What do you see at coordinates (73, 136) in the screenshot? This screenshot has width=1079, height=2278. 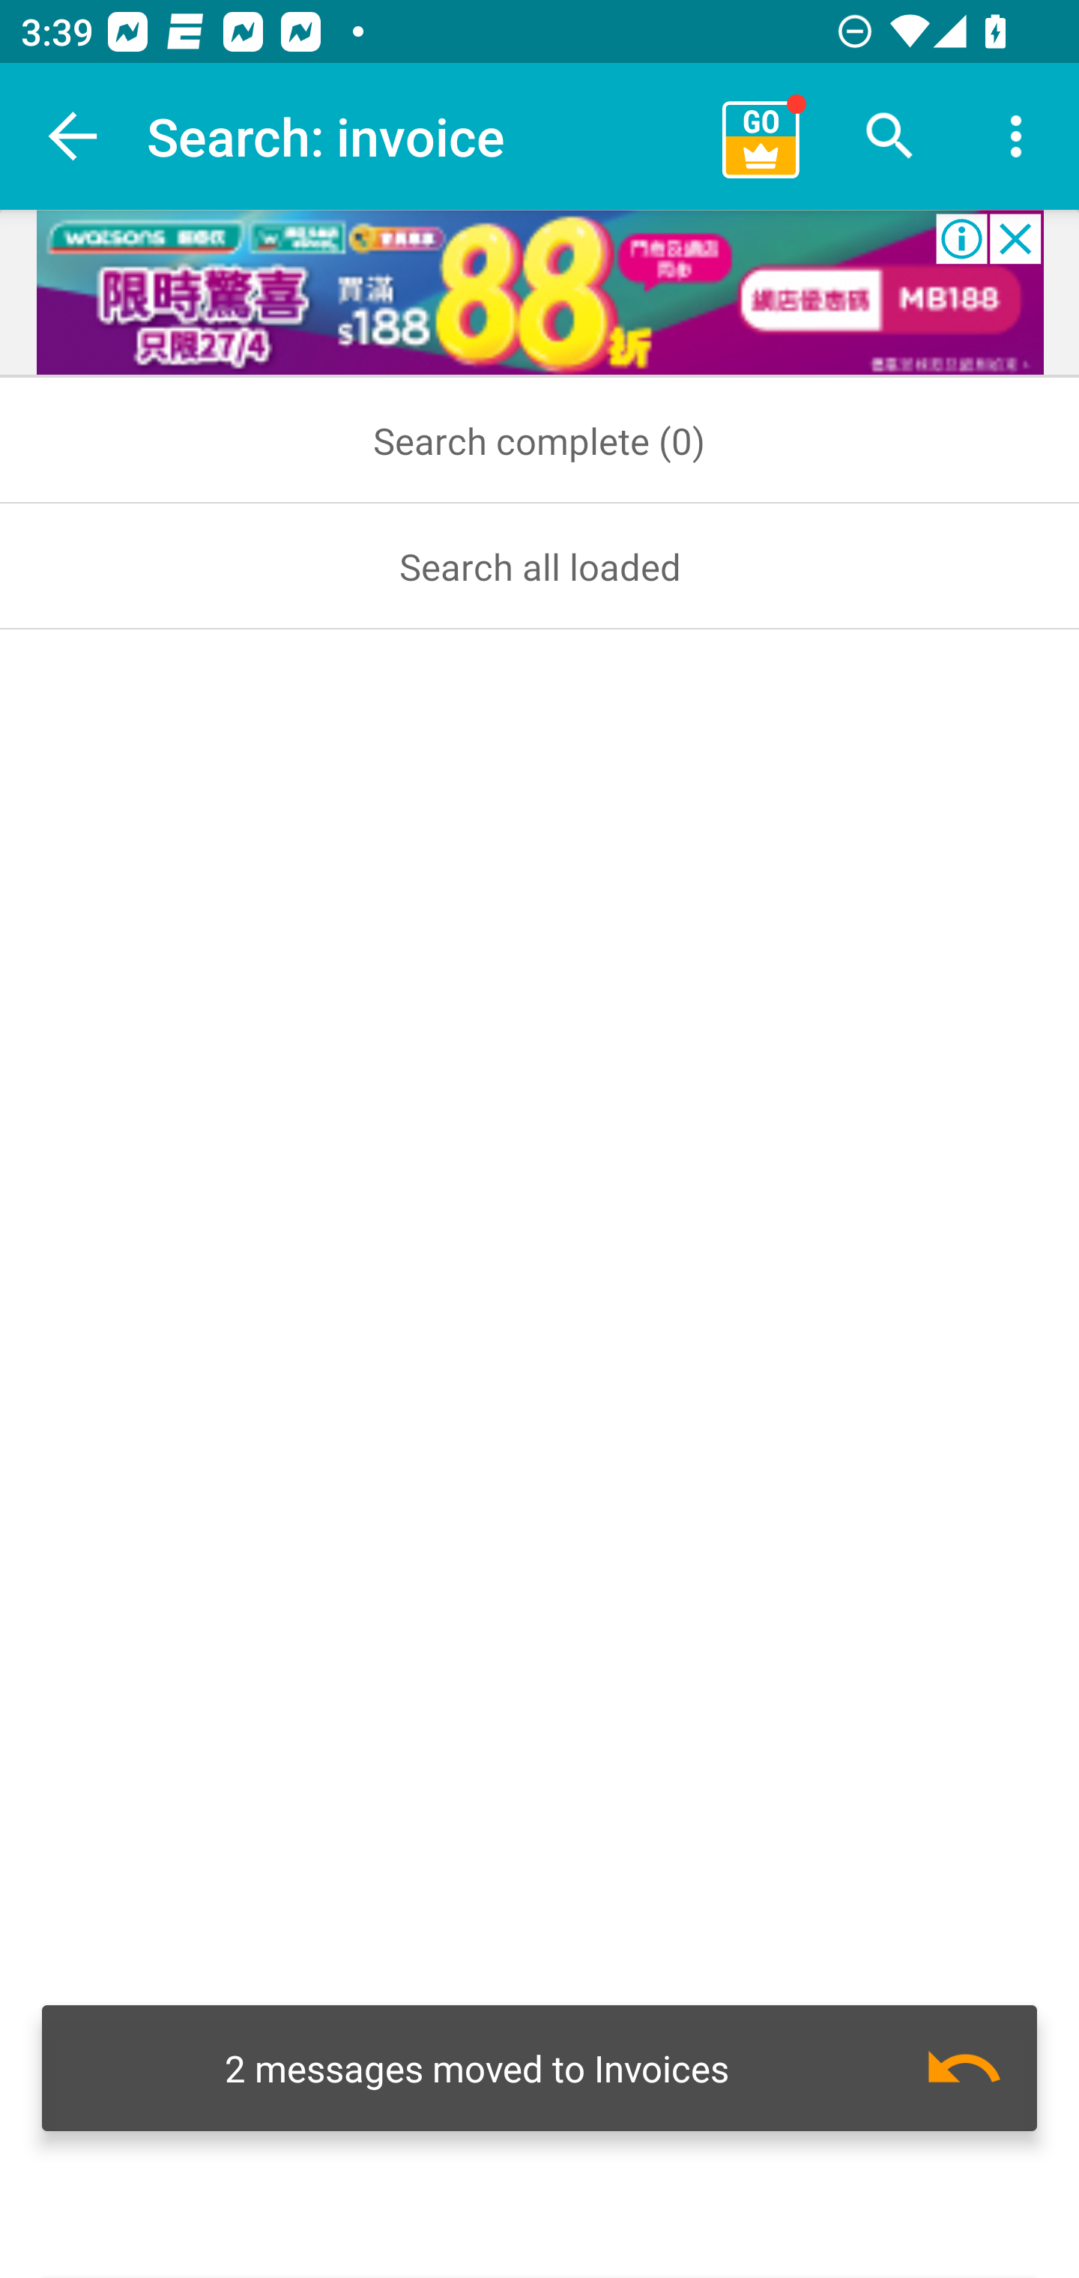 I see `Navigate up` at bounding box center [73, 136].